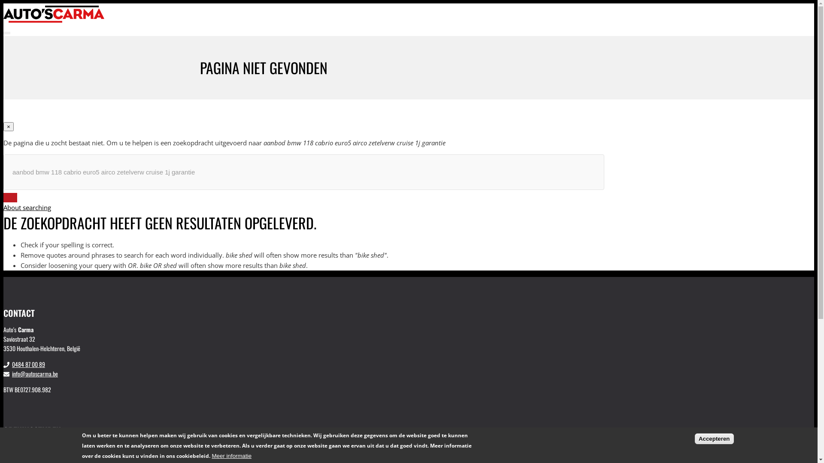 Image resolution: width=824 pixels, height=463 pixels. What do you see at coordinates (10, 198) in the screenshot?
I see `ZOEKEN` at bounding box center [10, 198].